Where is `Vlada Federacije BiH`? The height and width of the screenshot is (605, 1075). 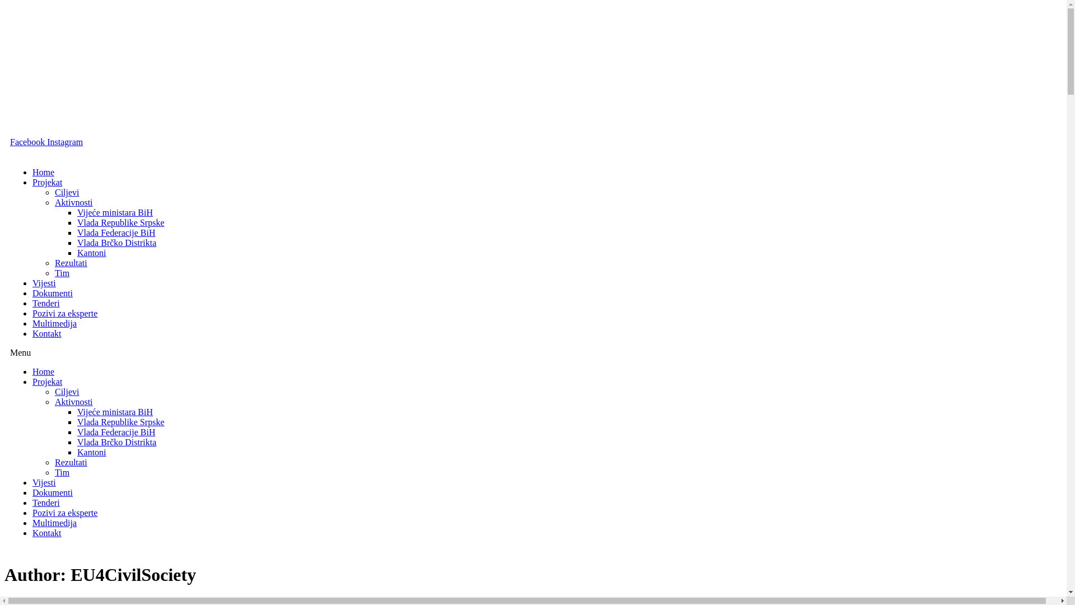
Vlada Federacije BiH is located at coordinates (116, 432).